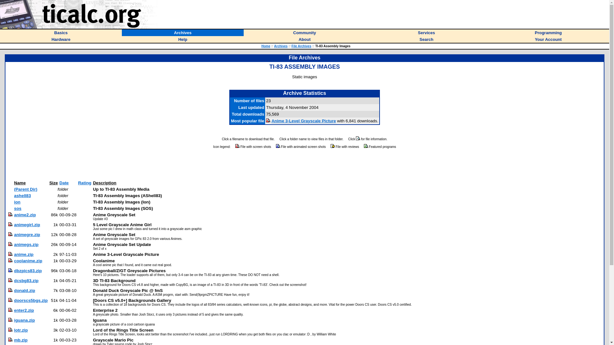  I want to click on Services, so click(427, 32).